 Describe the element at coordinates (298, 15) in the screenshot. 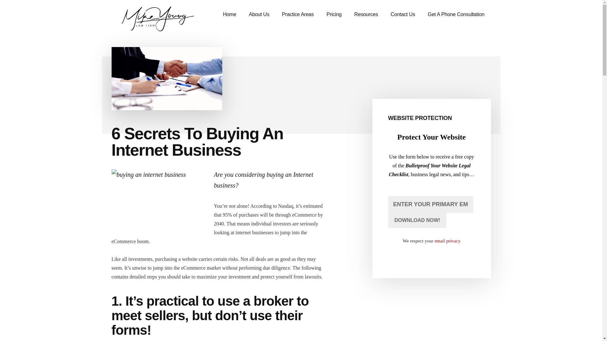

I see `Business Lawyer Services` at that location.